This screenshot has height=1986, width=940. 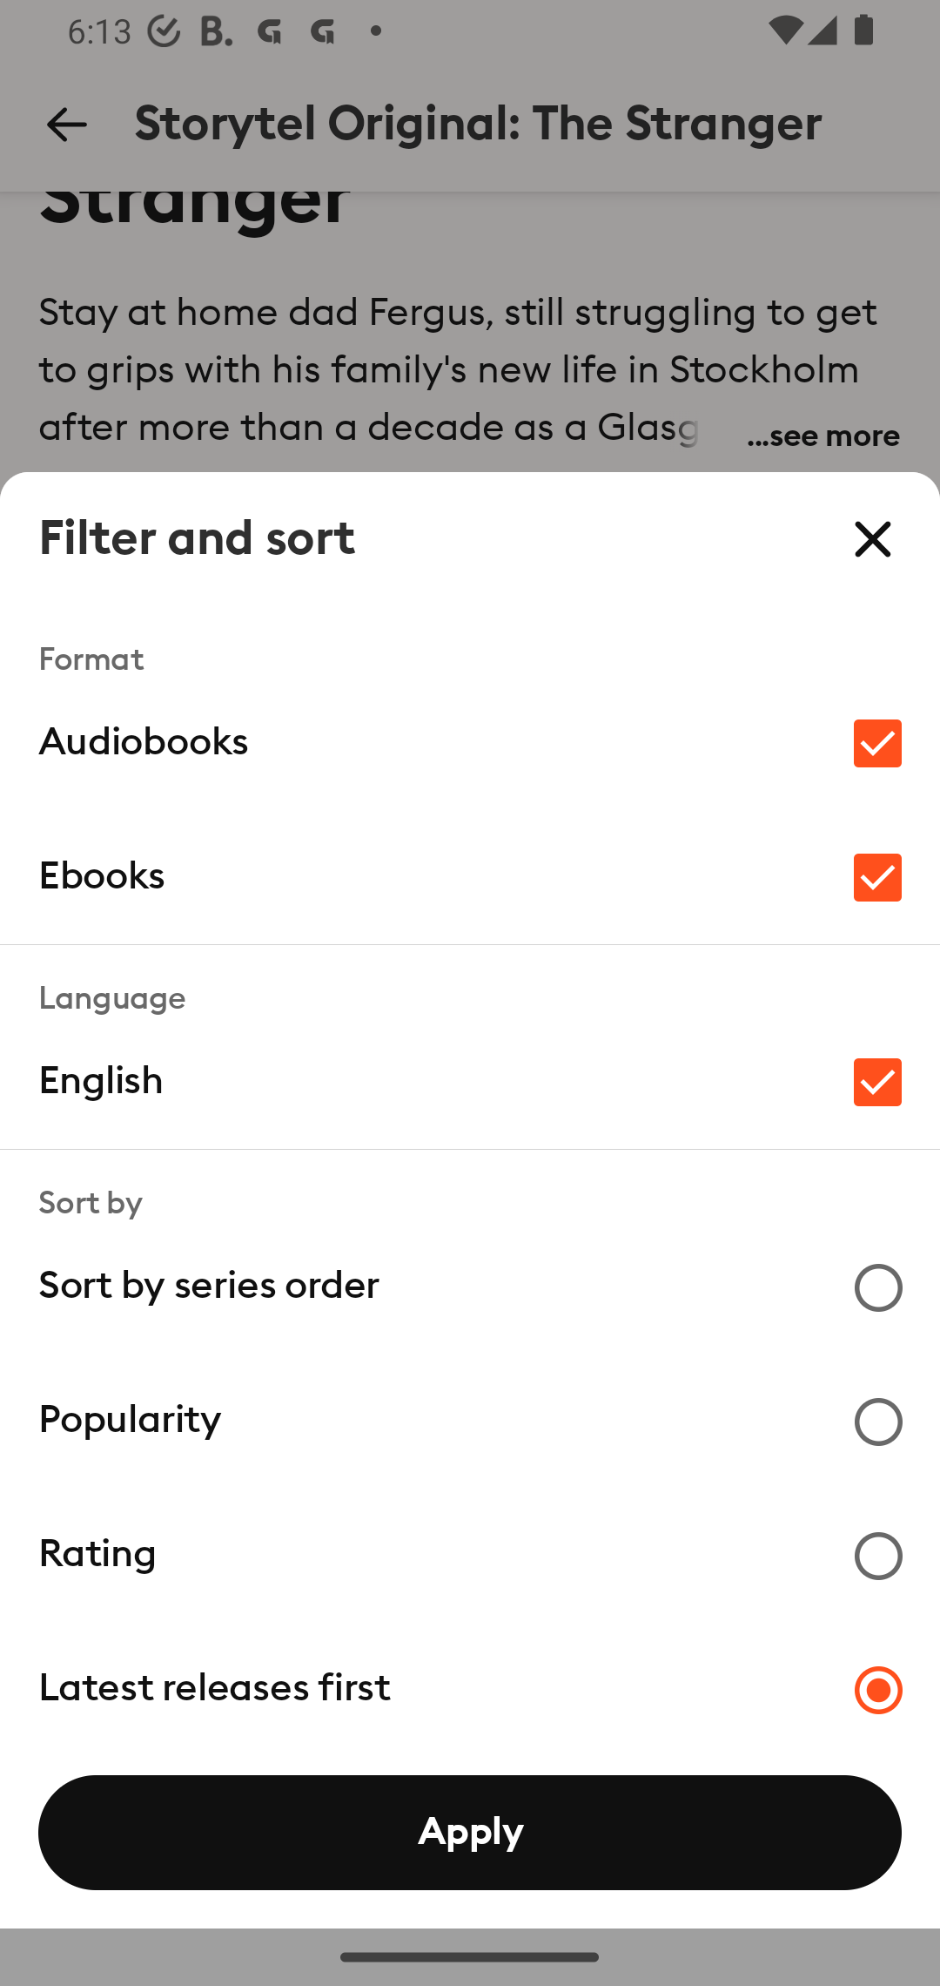 What do you see at coordinates (470, 1286) in the screenshot?
I see `Sort by series order` at bounding box center [470, 1286].